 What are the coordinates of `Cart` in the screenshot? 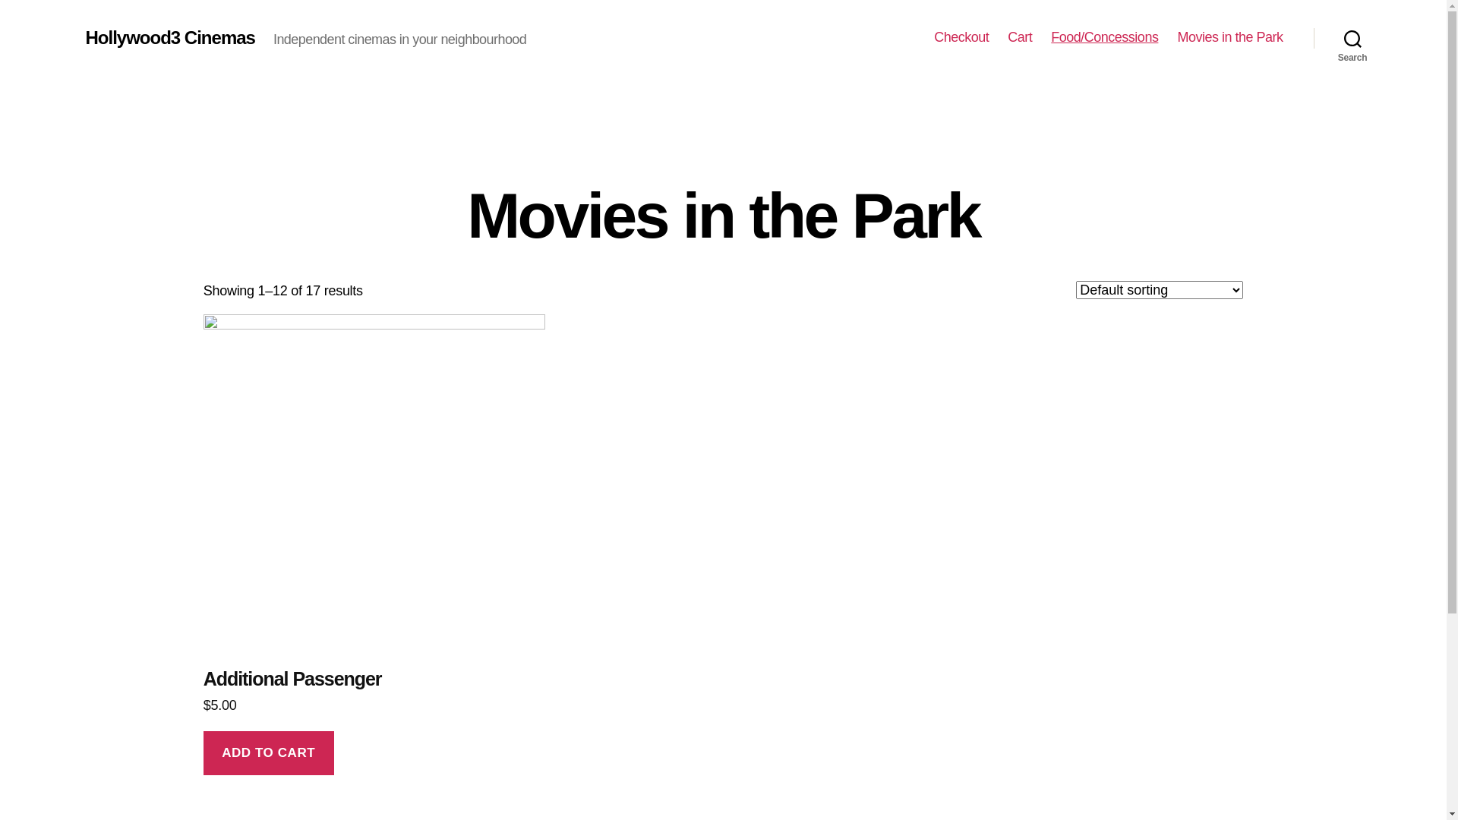 It's located at (1020, 38).